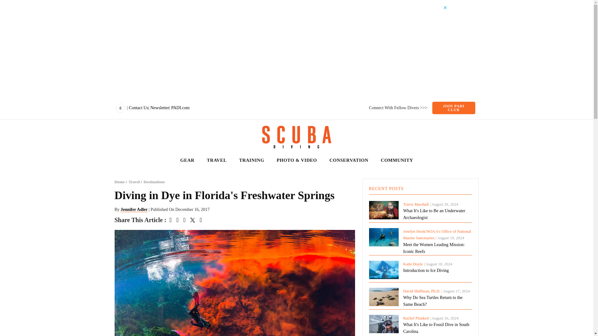 This screenshot has height=336, width=598. What do you see at coordinates (180, 108) in the screenshot?
I see `PADI.com` at bounding box center [180, 108].